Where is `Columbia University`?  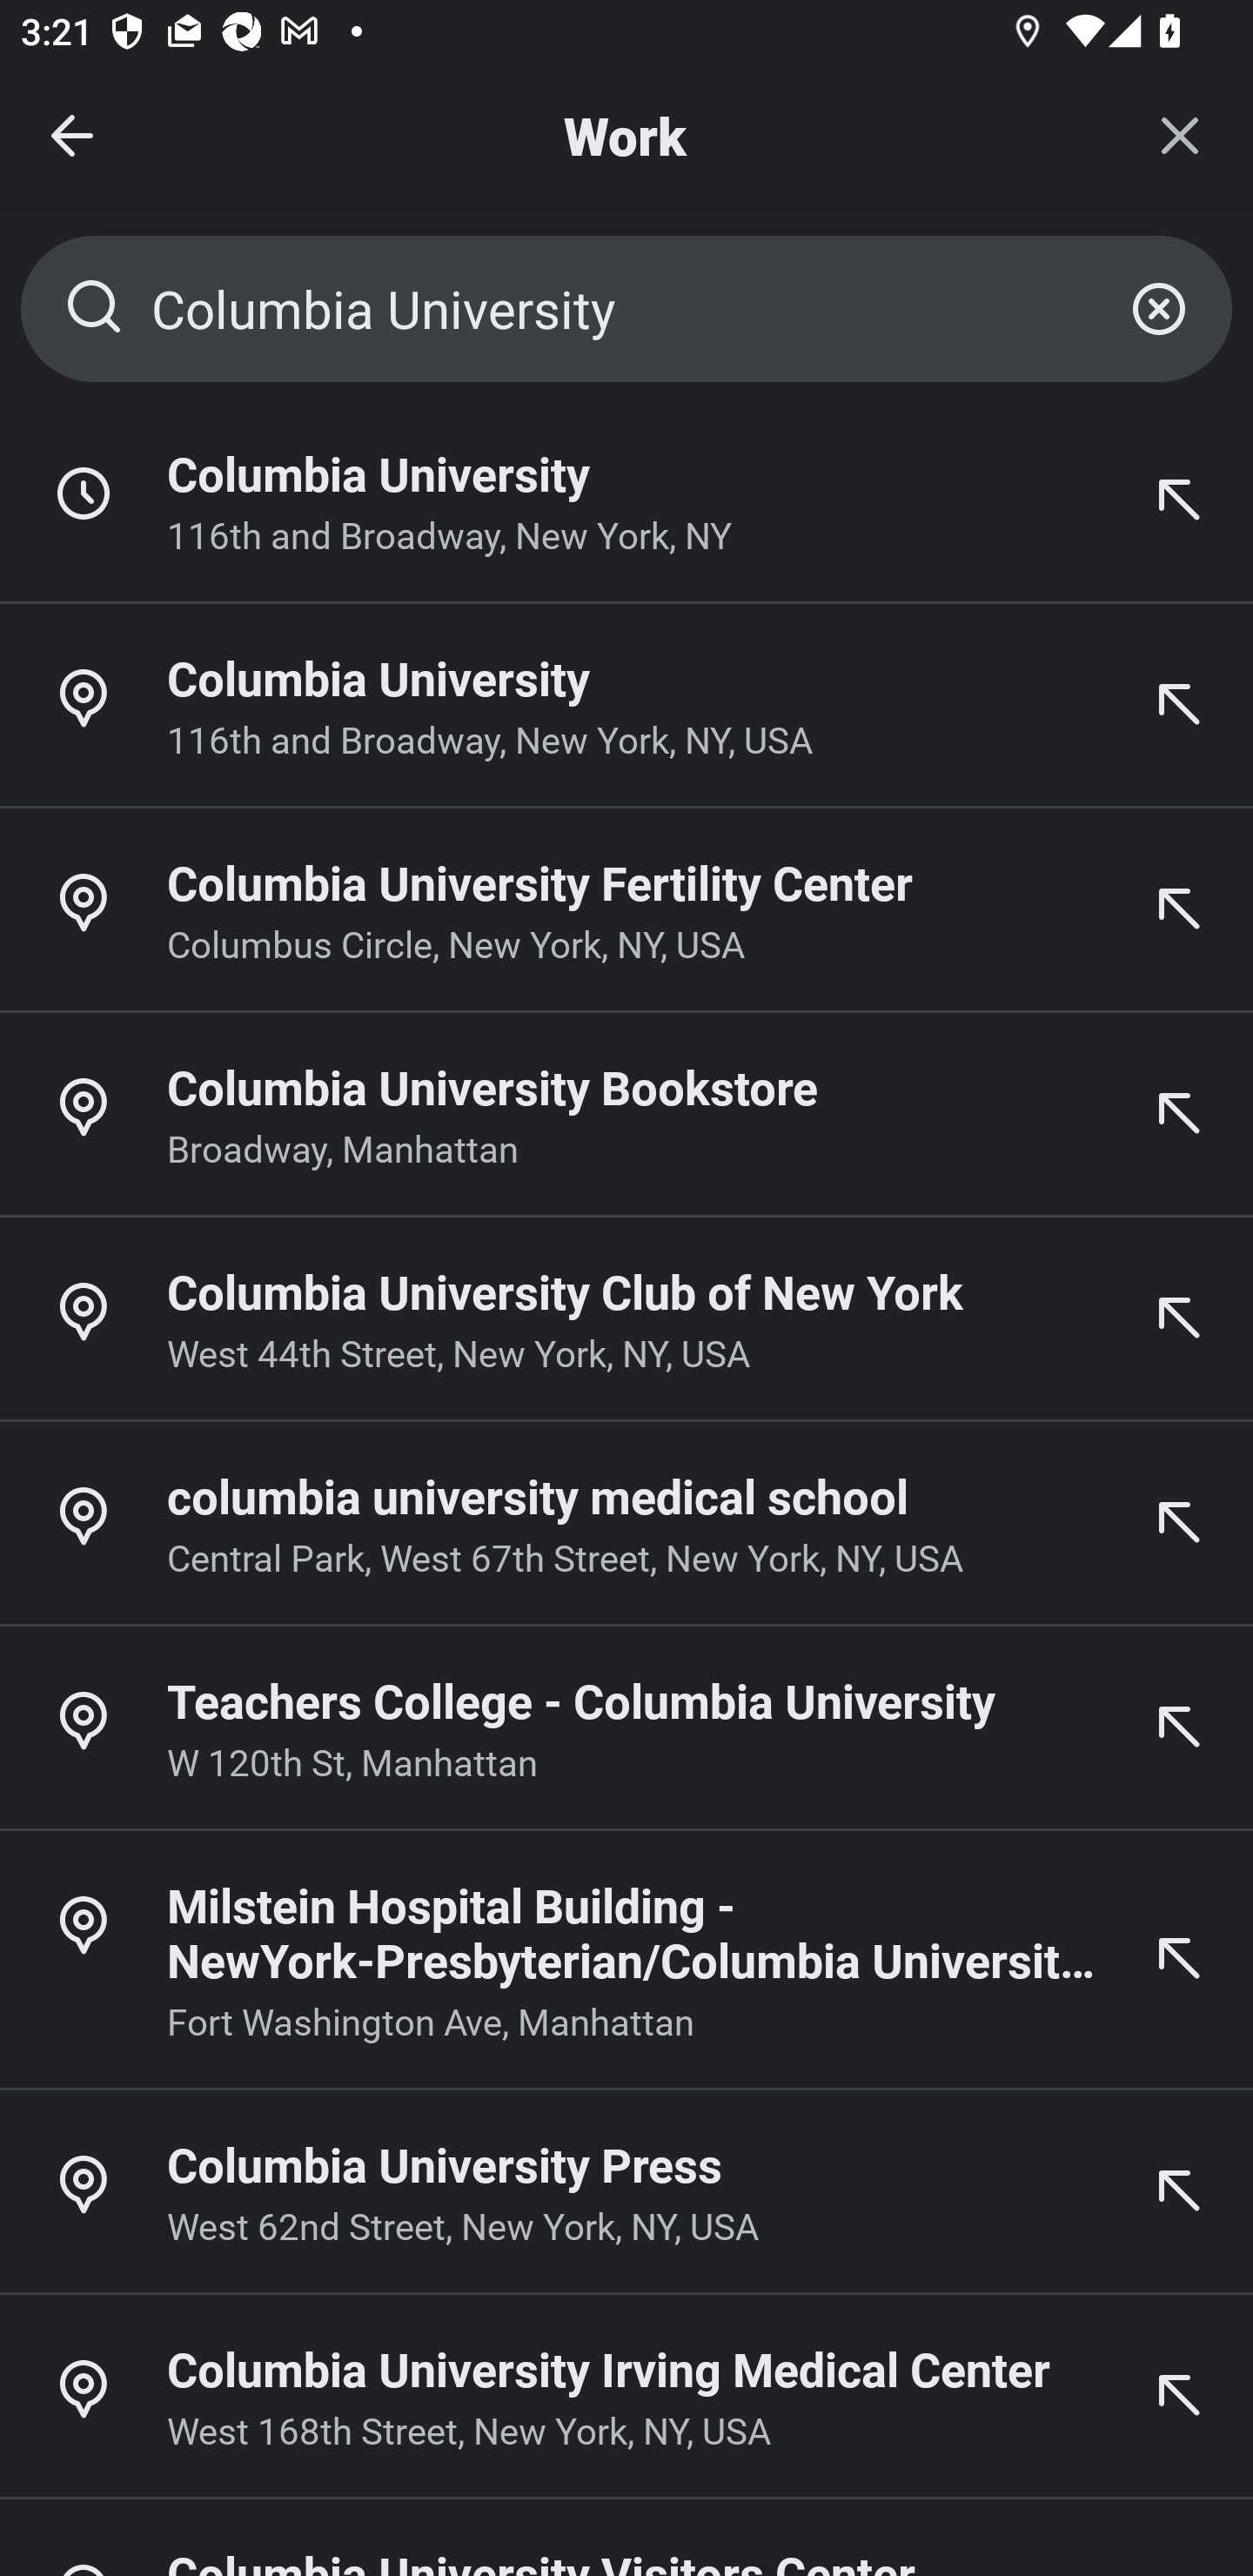 Columbia University is located at coordinates (626, 309).